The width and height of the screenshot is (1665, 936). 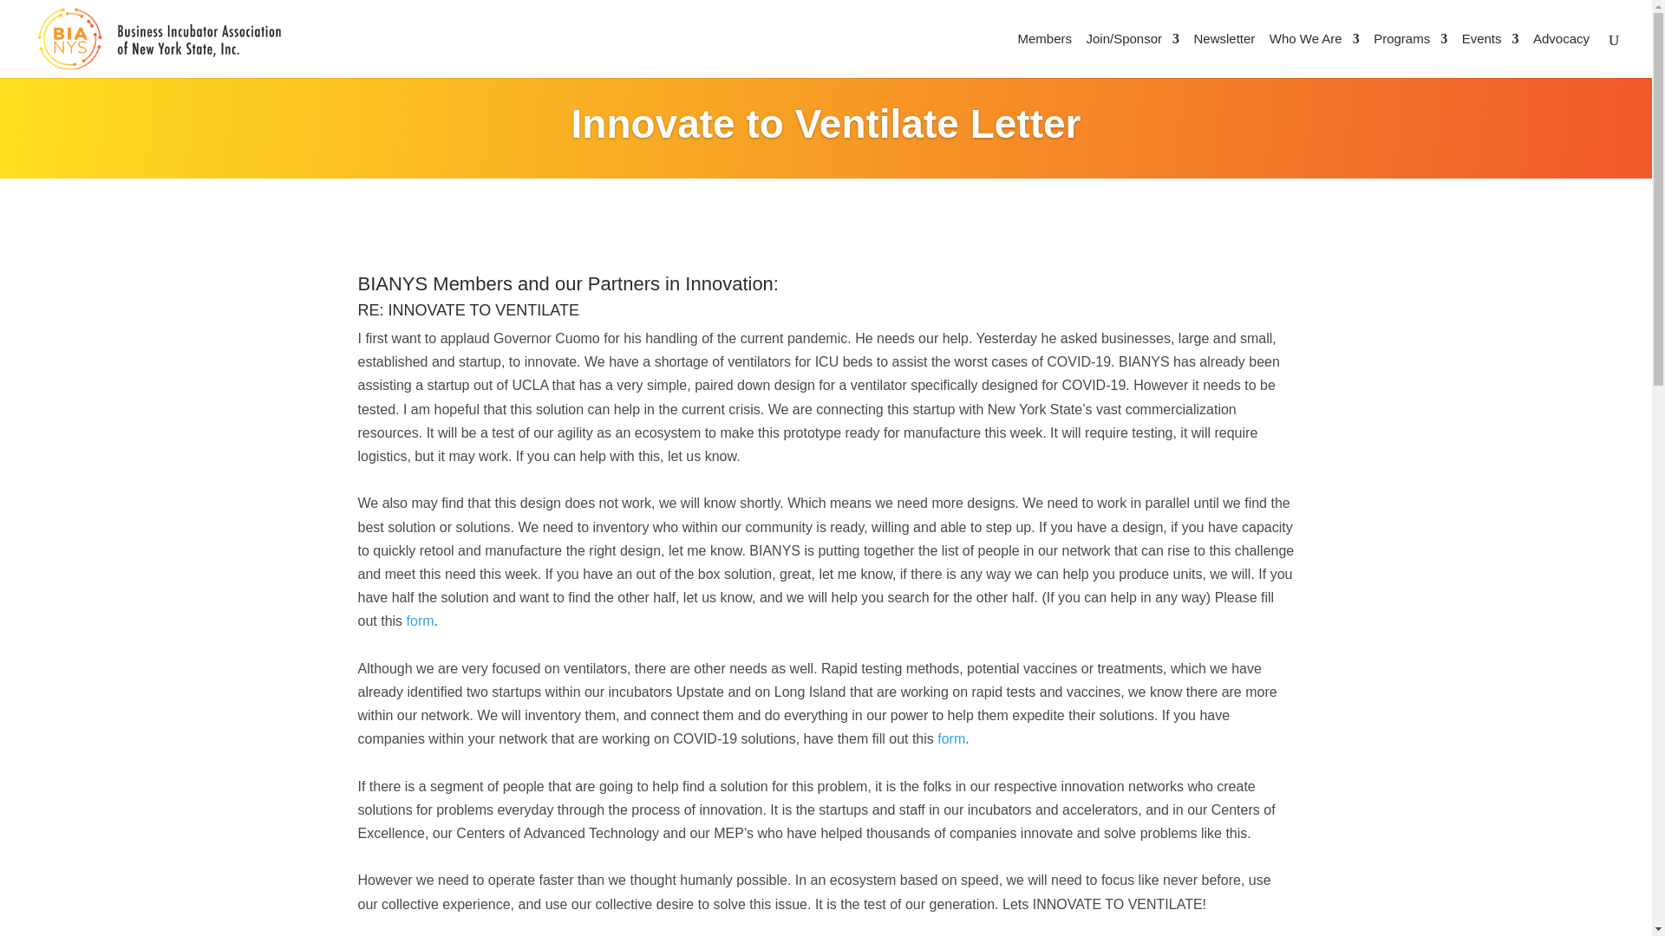 What do you see at coordinates (1315, 55) in the screenshot?
I see `Who We Are` at bounding box center [1315, 55].